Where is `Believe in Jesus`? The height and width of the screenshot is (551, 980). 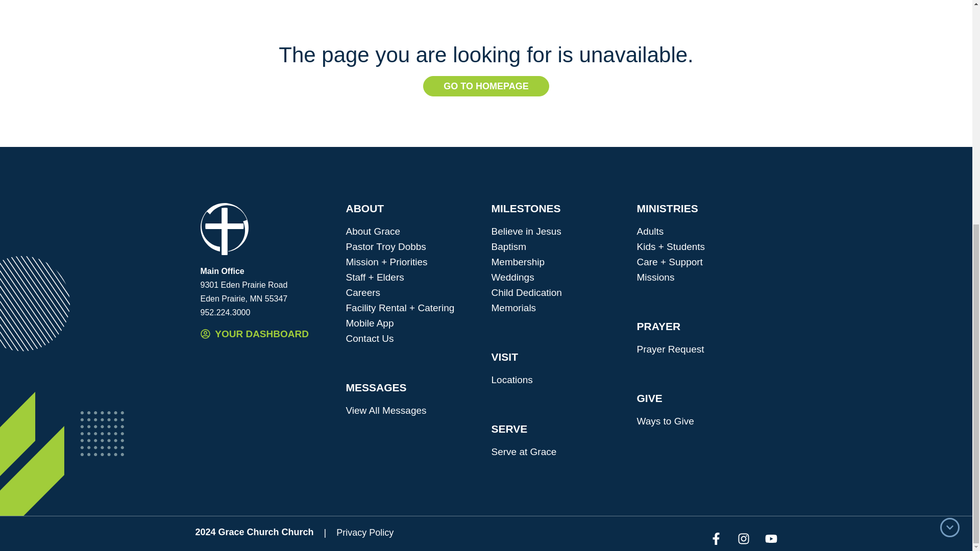
Believe in Jesus is located at coordinates (558, 231).